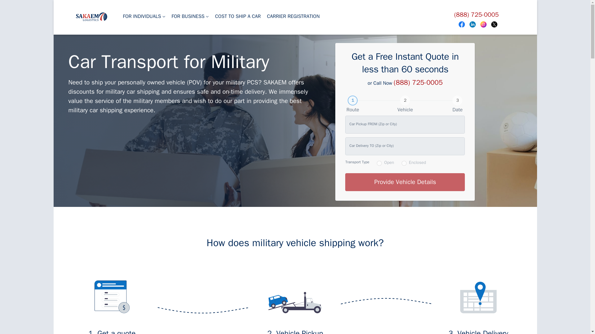 The height and width of the screenshot is (334, 595). I want to click on 3, so click(457, 100).